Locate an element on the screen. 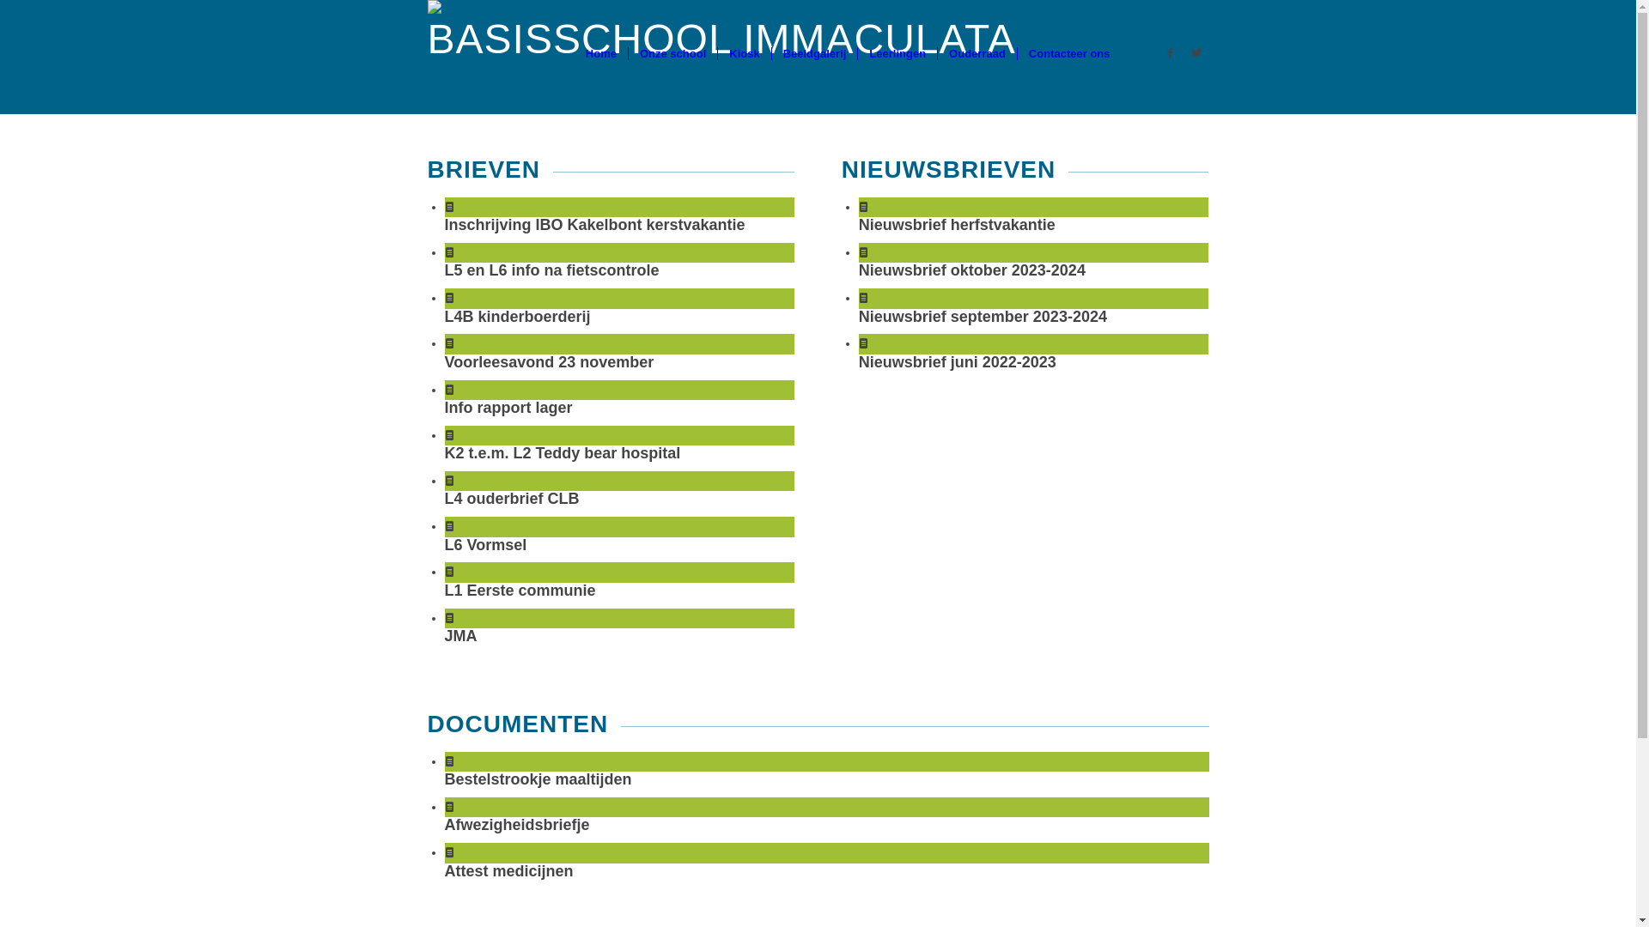 Image resolution: width=1649 pixels, height=927 pixels. L6 Vormsel is located at coordinates (486, 545).